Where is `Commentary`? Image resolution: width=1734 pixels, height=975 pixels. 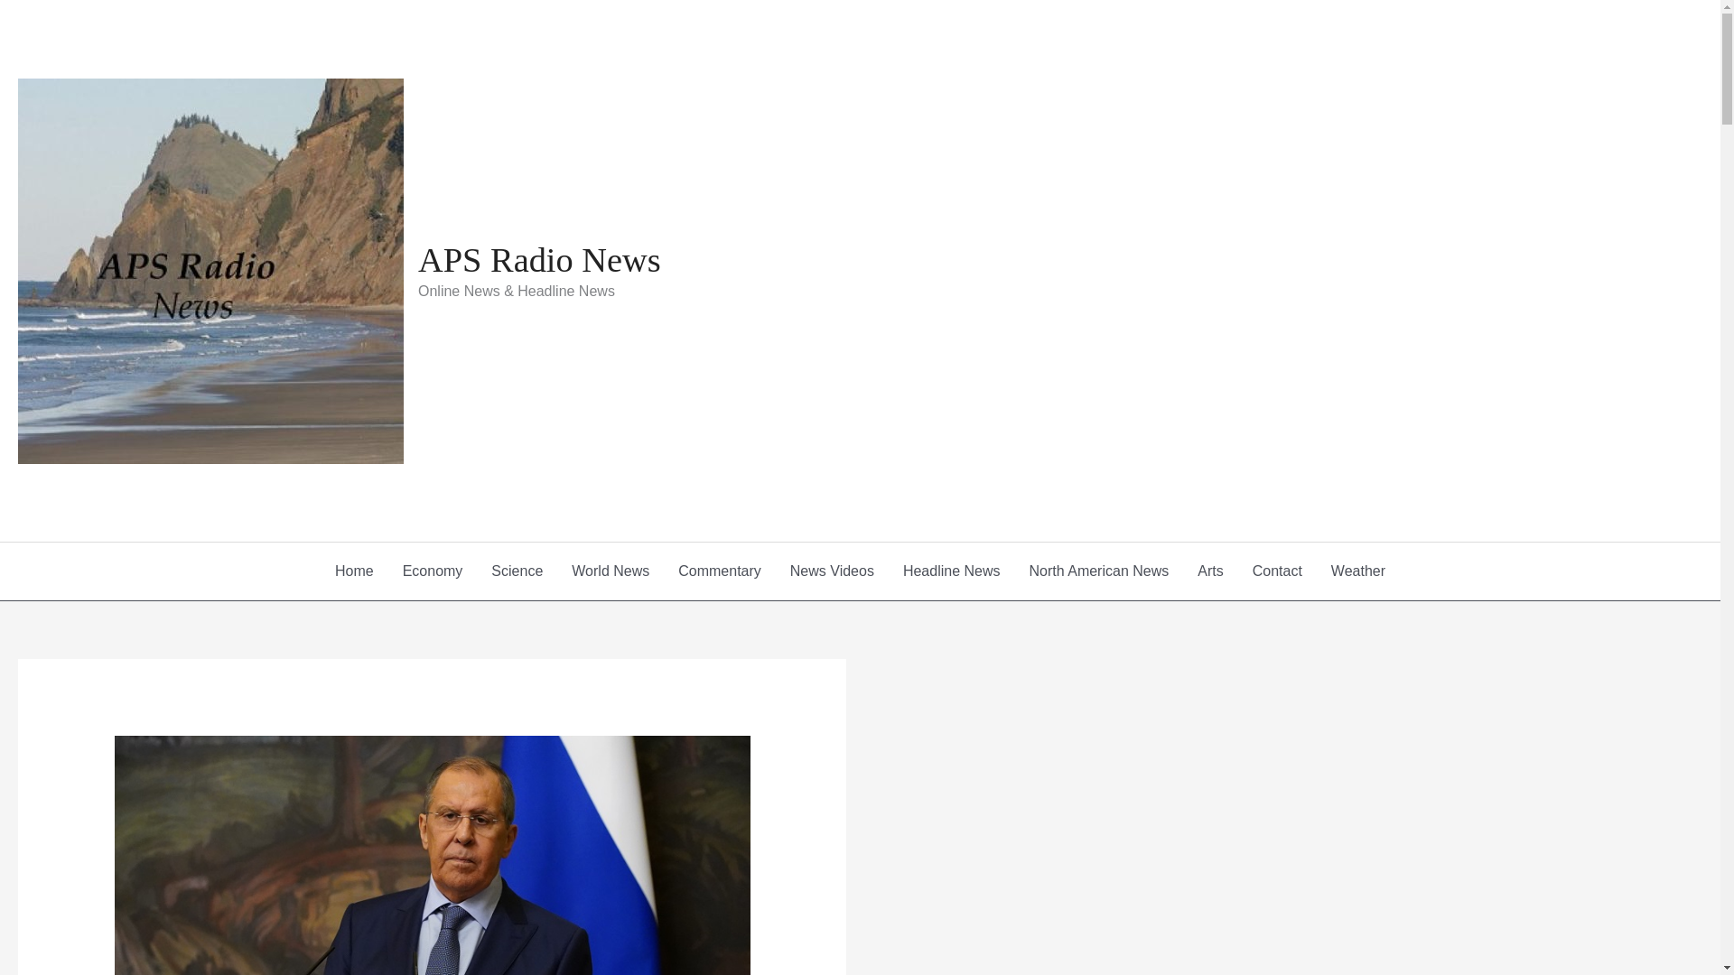
Commentary is located at coordinates (719, 571).